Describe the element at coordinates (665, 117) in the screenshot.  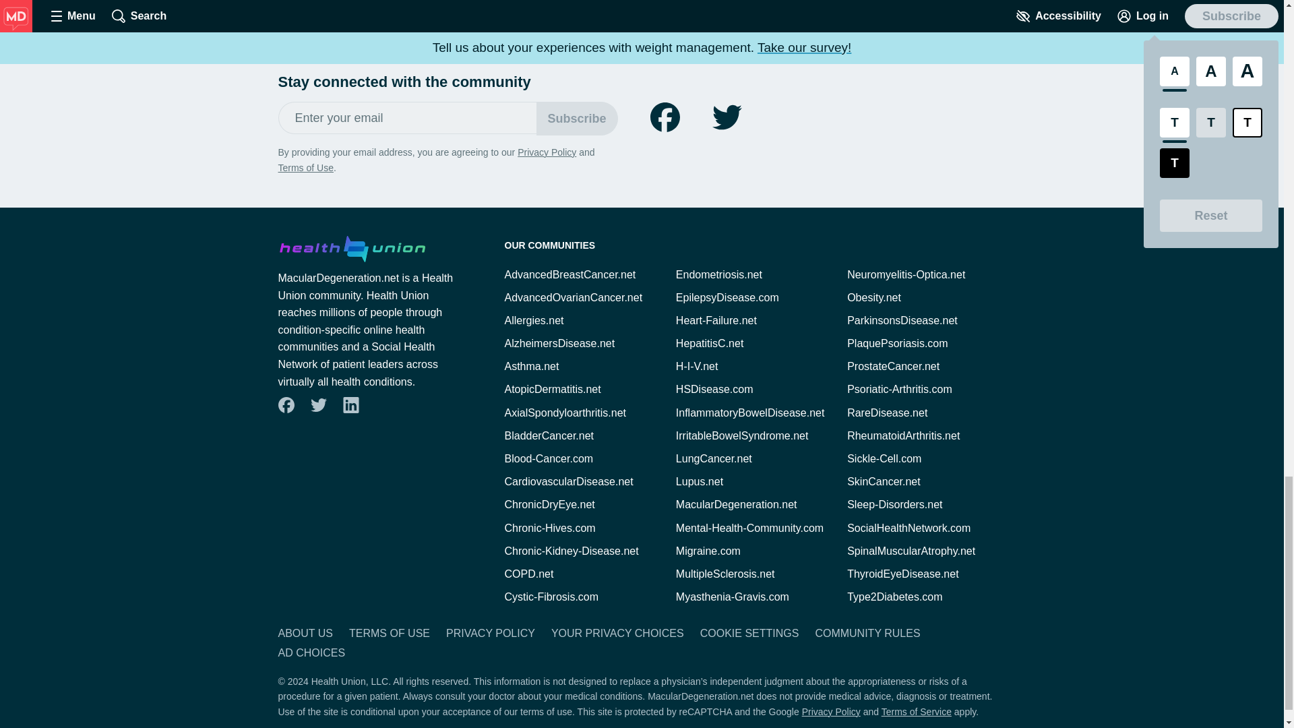
I see `Follow us on facebook` at that location.